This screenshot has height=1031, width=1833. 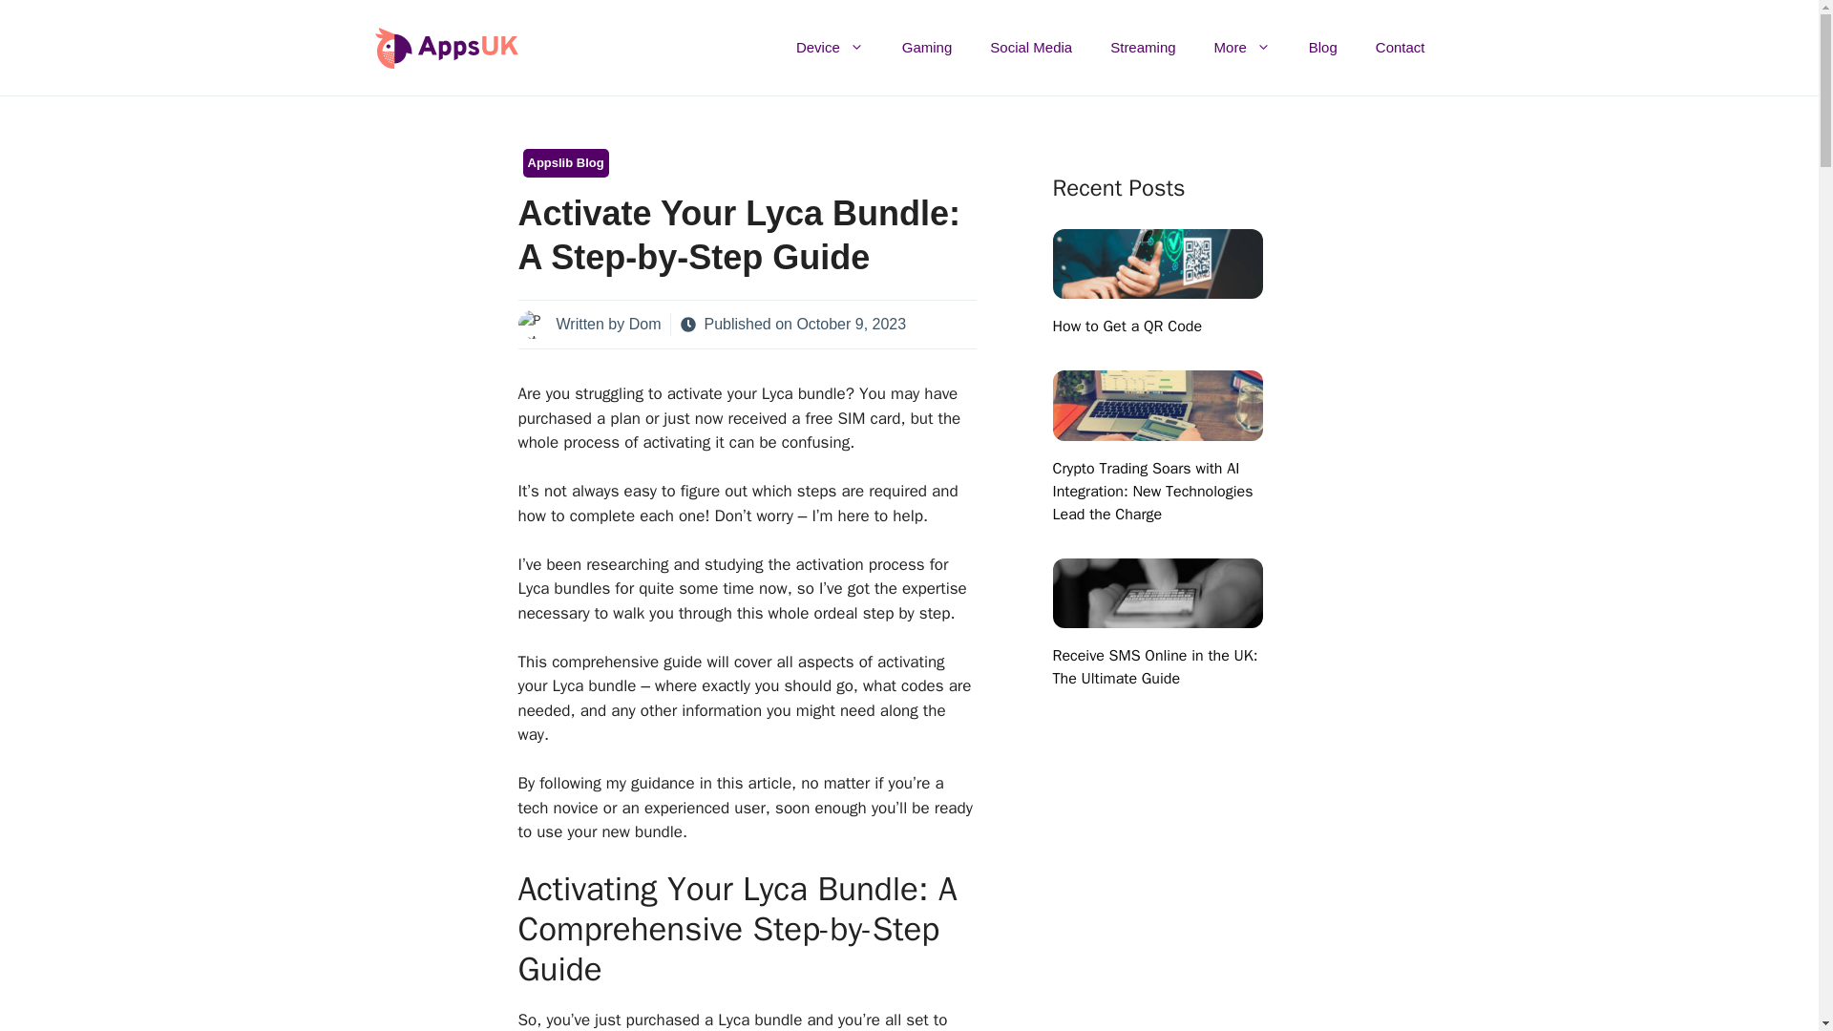 What do you see at coordinates (1323, 48) in the screenshot?
I see `Blog` at bounding box center [1323, 48].